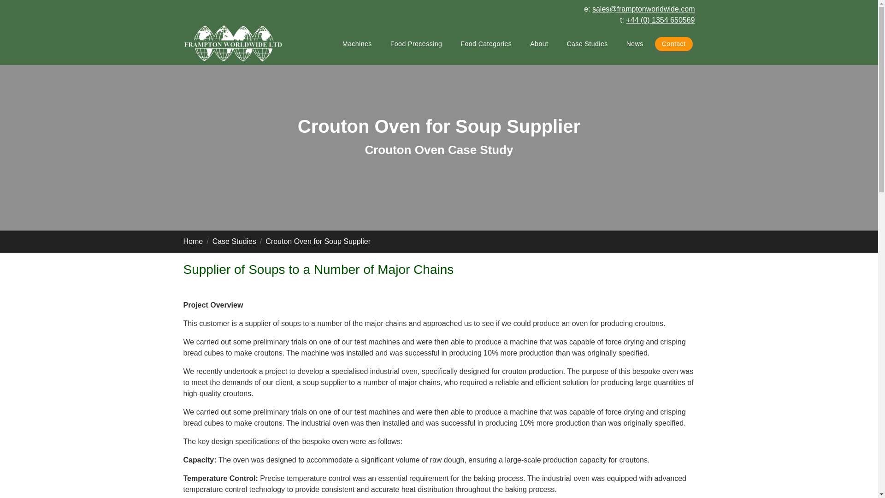 The image size is (885, 498). Describe the element at coordinates (357, 44) in the screenshot. I see `Machines` at that location.